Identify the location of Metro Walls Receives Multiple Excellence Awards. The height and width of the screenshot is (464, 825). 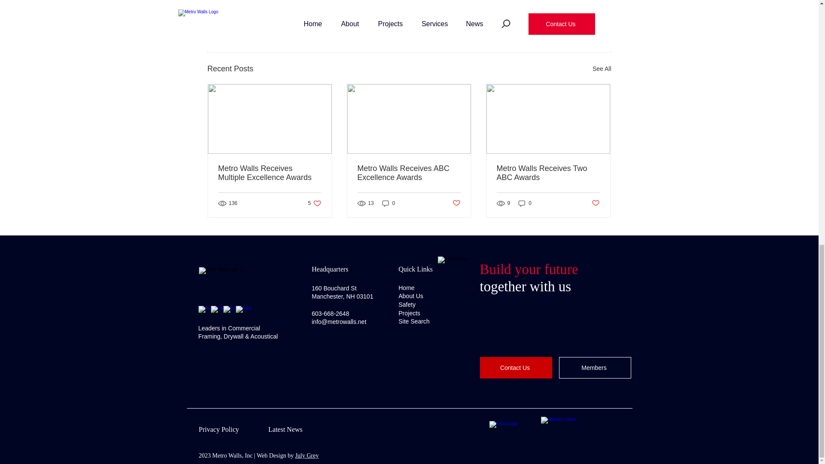
(564, 22).